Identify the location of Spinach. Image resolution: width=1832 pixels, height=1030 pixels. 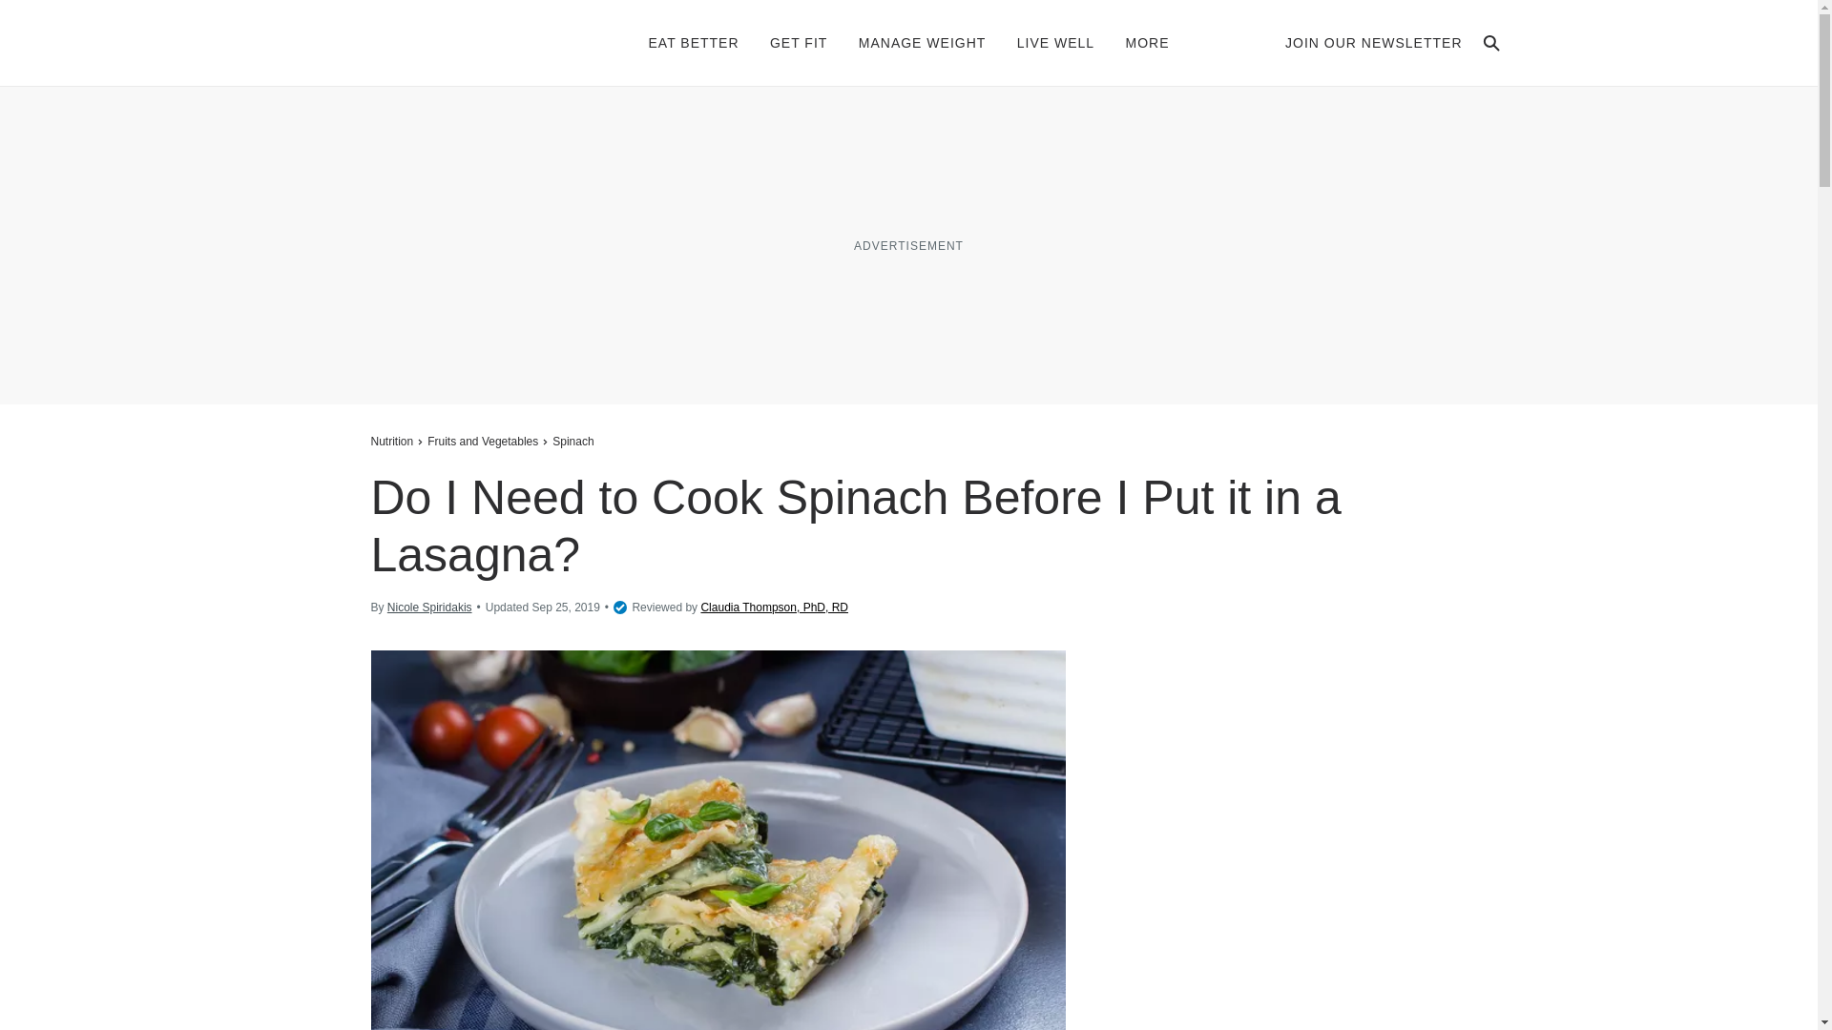
(572, 441).